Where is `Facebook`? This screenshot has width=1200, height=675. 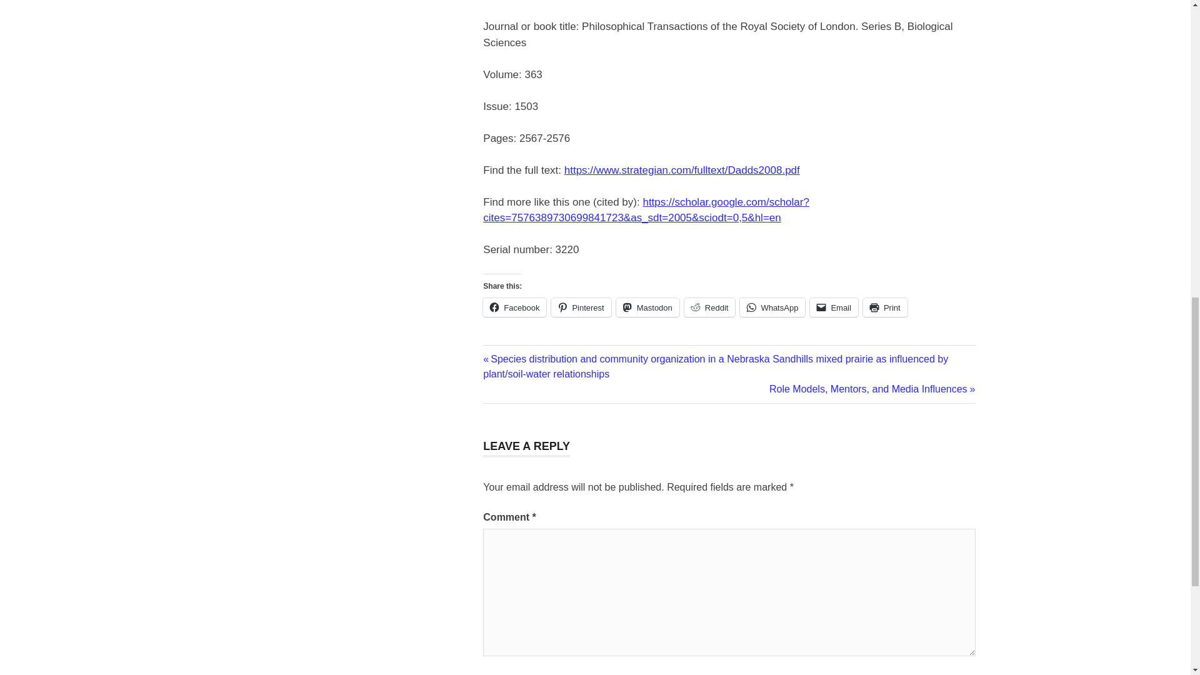
Facebook is located at coordinates (514, 307).